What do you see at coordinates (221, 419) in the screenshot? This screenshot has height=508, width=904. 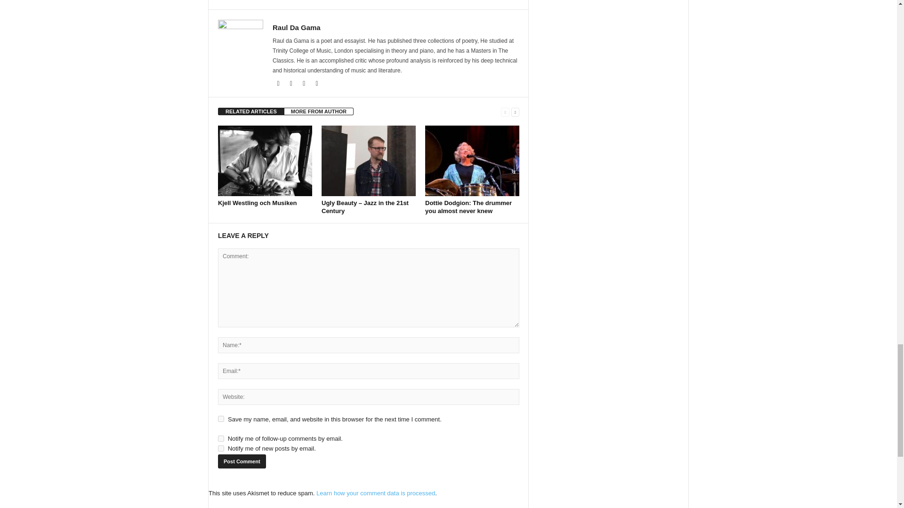 I see `yes` at bounding box center [221, 419].